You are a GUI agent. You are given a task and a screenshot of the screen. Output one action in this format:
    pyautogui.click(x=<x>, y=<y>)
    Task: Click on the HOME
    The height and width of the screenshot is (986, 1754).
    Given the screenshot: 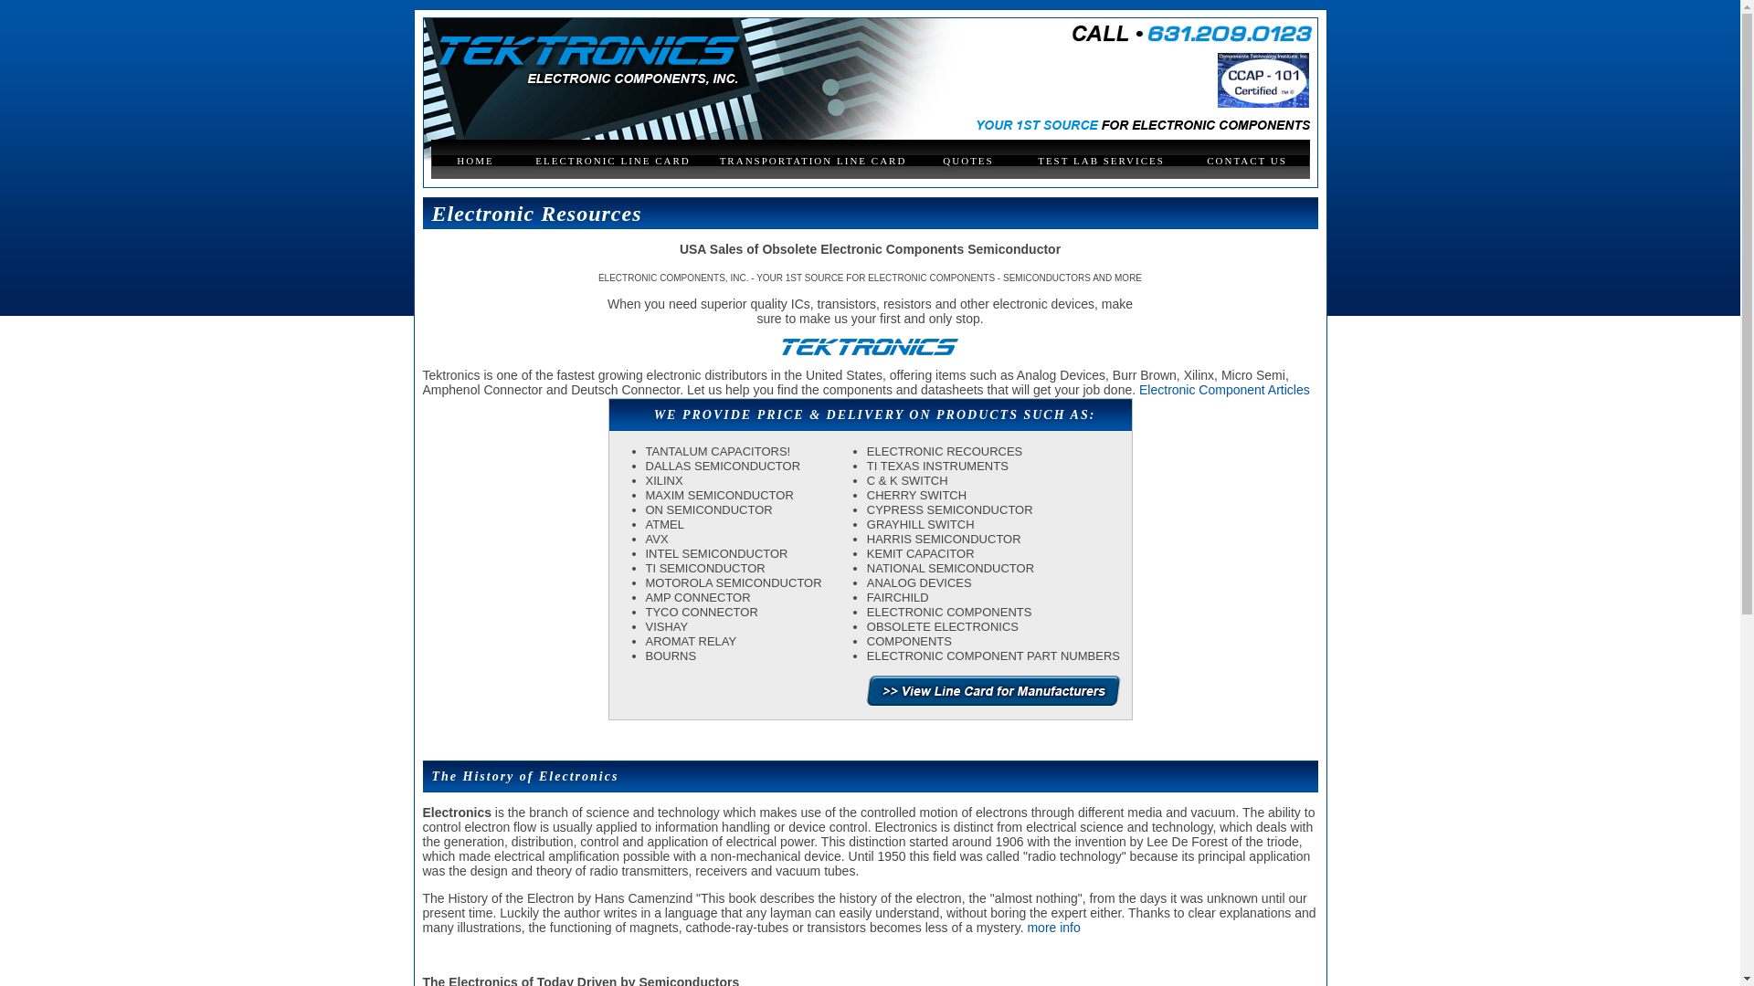 What is the action you would take?
    pyautogui.click(x=475, y=161)
    